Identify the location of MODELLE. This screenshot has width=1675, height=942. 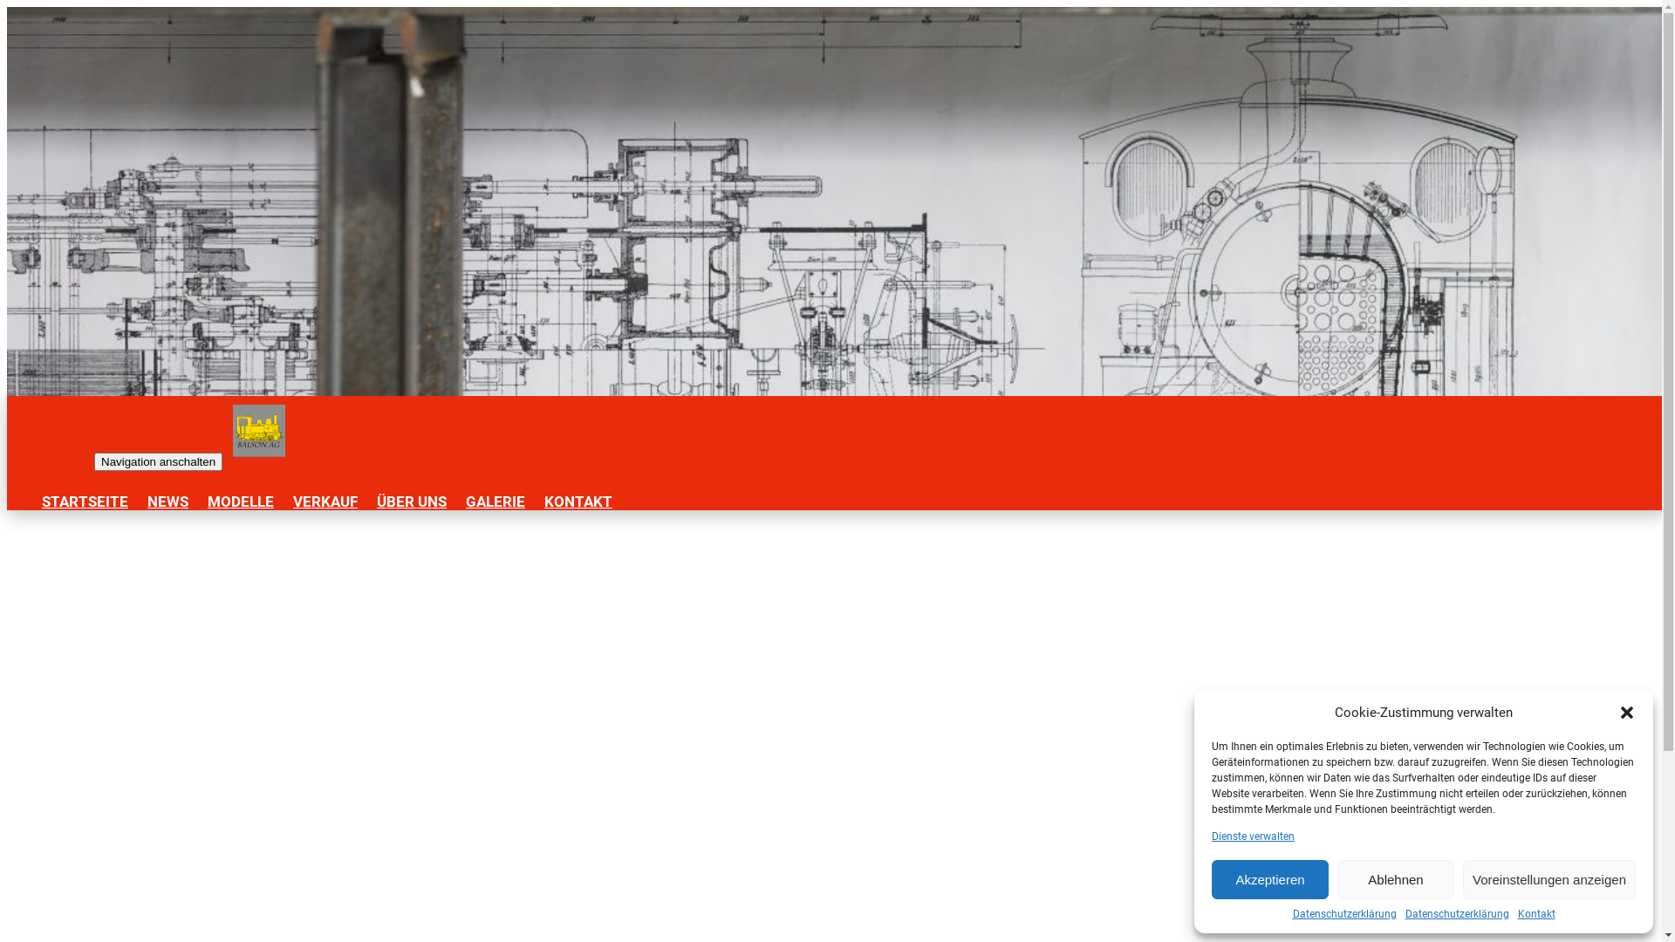
(241, 502).